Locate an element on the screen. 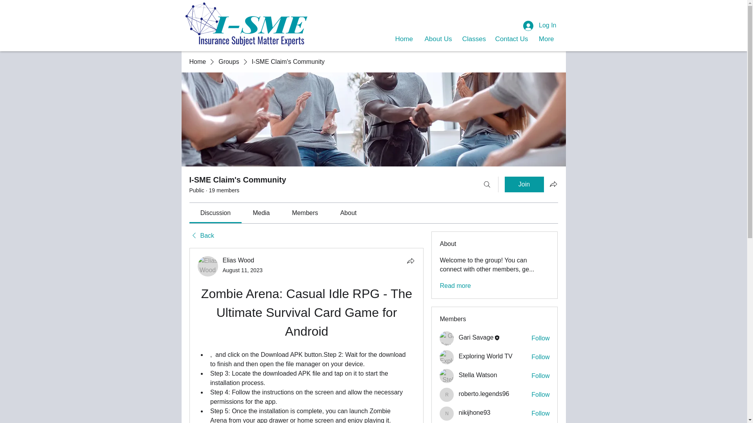 The image size is (753, 423). Exploring World TV is located at coordinates (485, 356).